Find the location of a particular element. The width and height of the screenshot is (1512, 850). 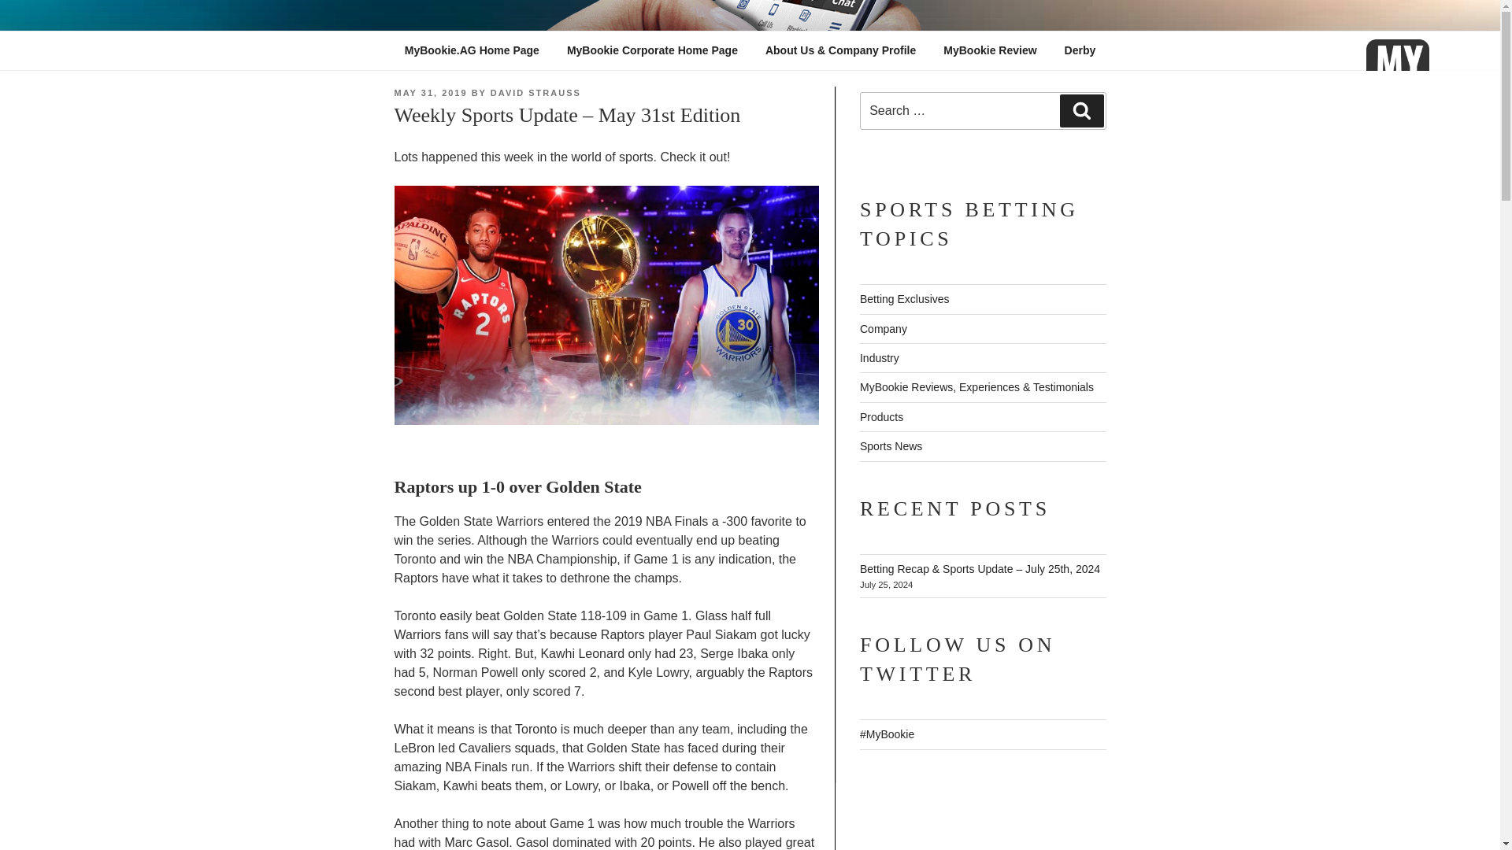

MAY 31, 2019 is located at coordinates (430, 93).